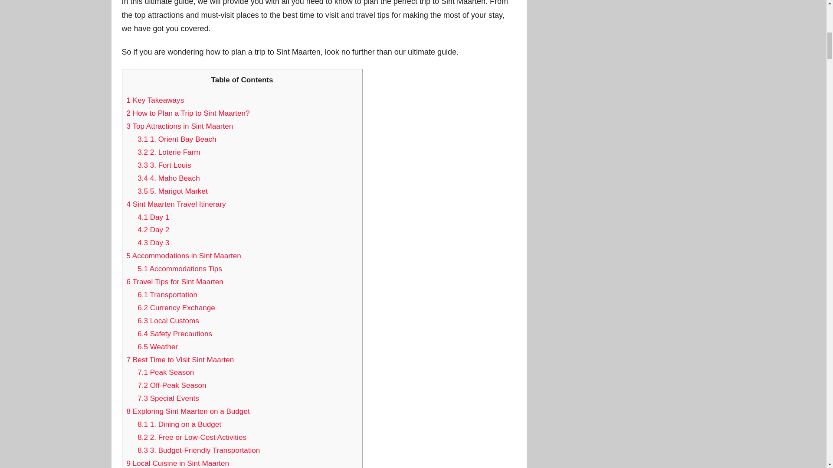  What do you see at coordinates (188, 411) in the screenshot?
I see `8 Exploring Sint Maarten on a Budget` at bounding box center [188, 411].